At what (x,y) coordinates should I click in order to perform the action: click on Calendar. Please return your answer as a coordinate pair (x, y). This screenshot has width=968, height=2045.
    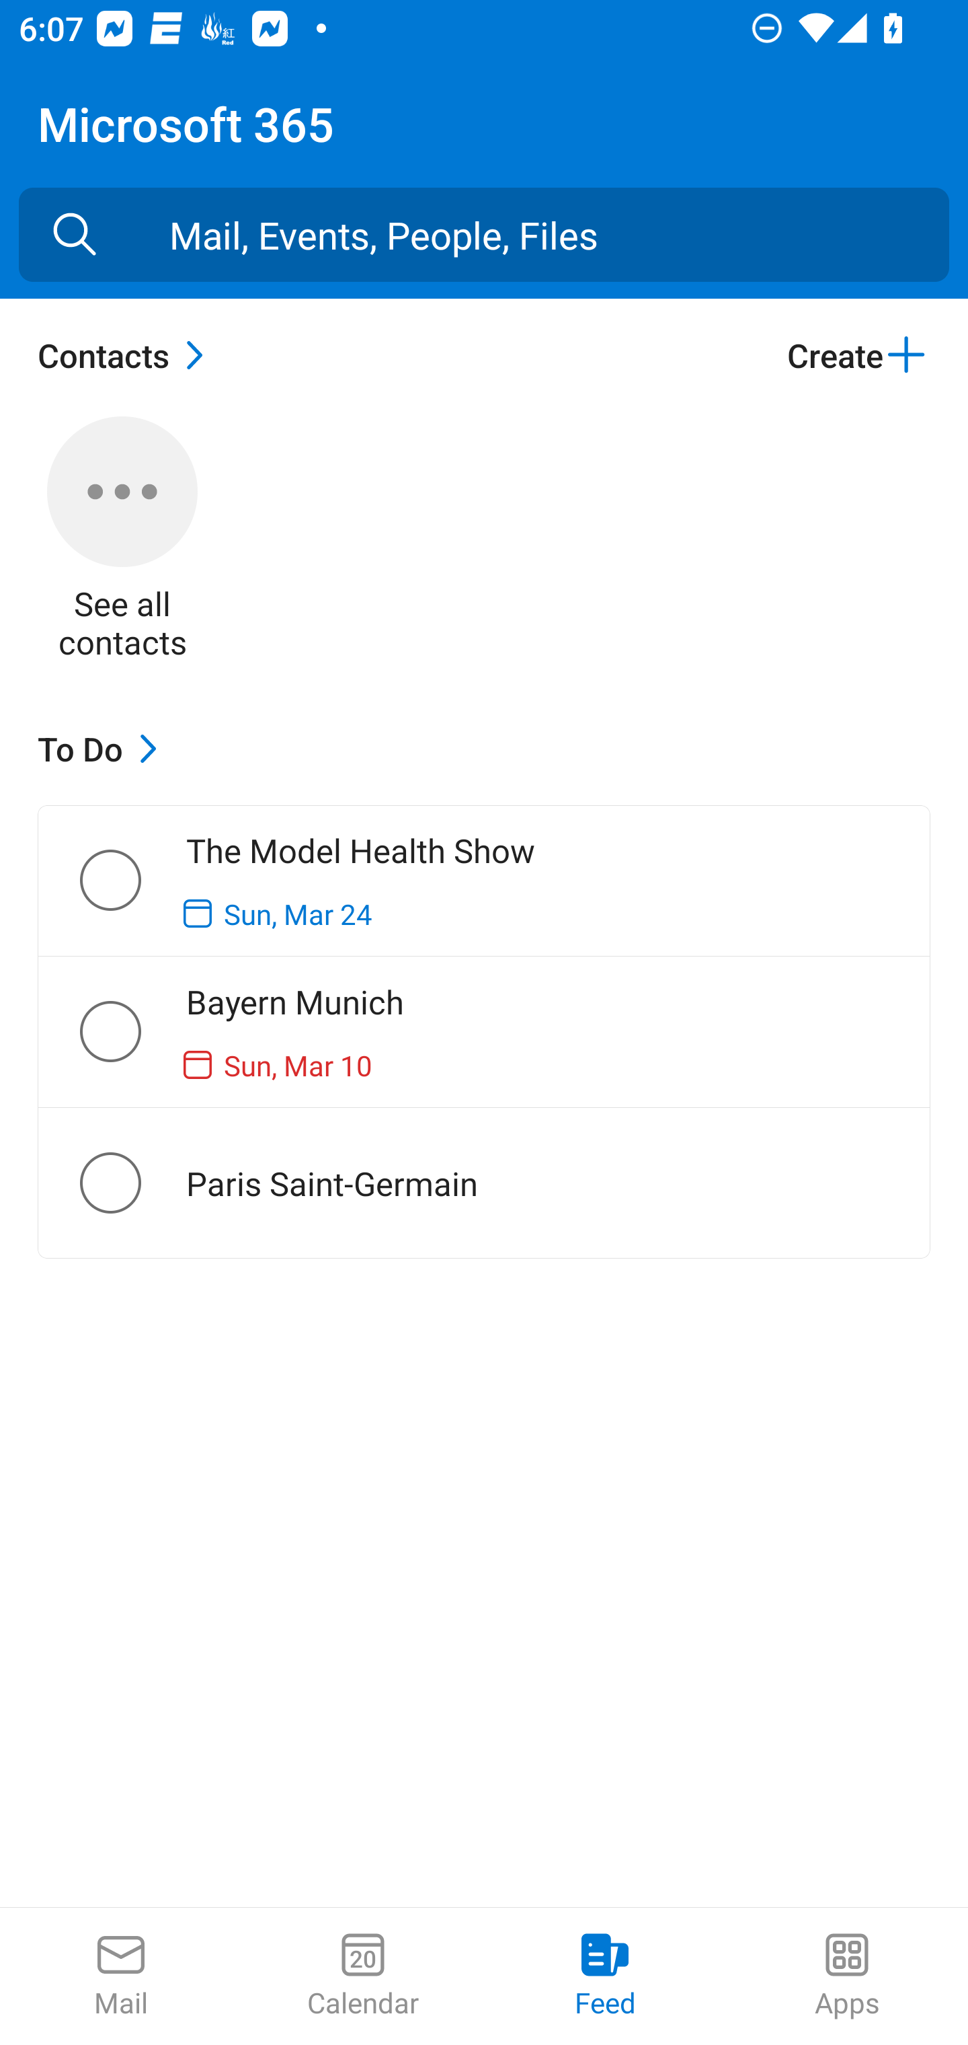
    Looking at the image, I should click on (363, 1976).